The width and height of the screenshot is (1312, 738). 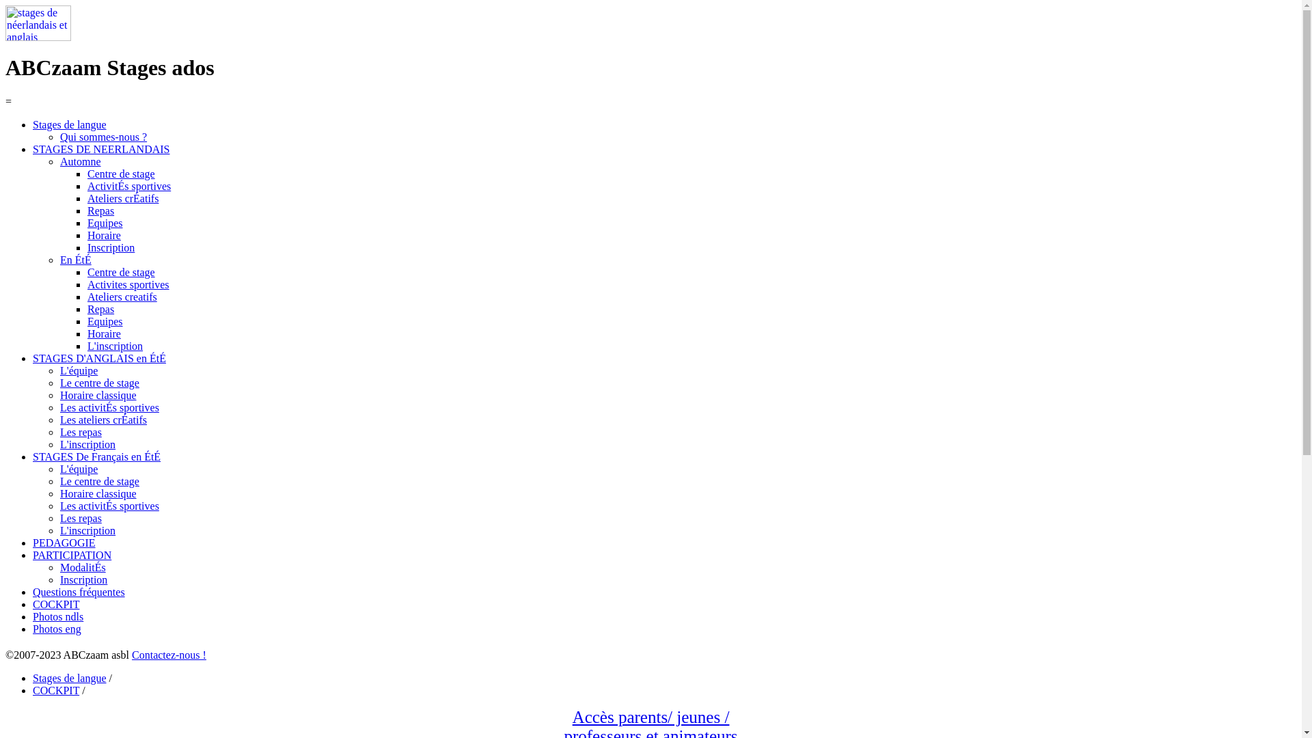 I want to click on Centre de stage, so click(x=122, y=174).